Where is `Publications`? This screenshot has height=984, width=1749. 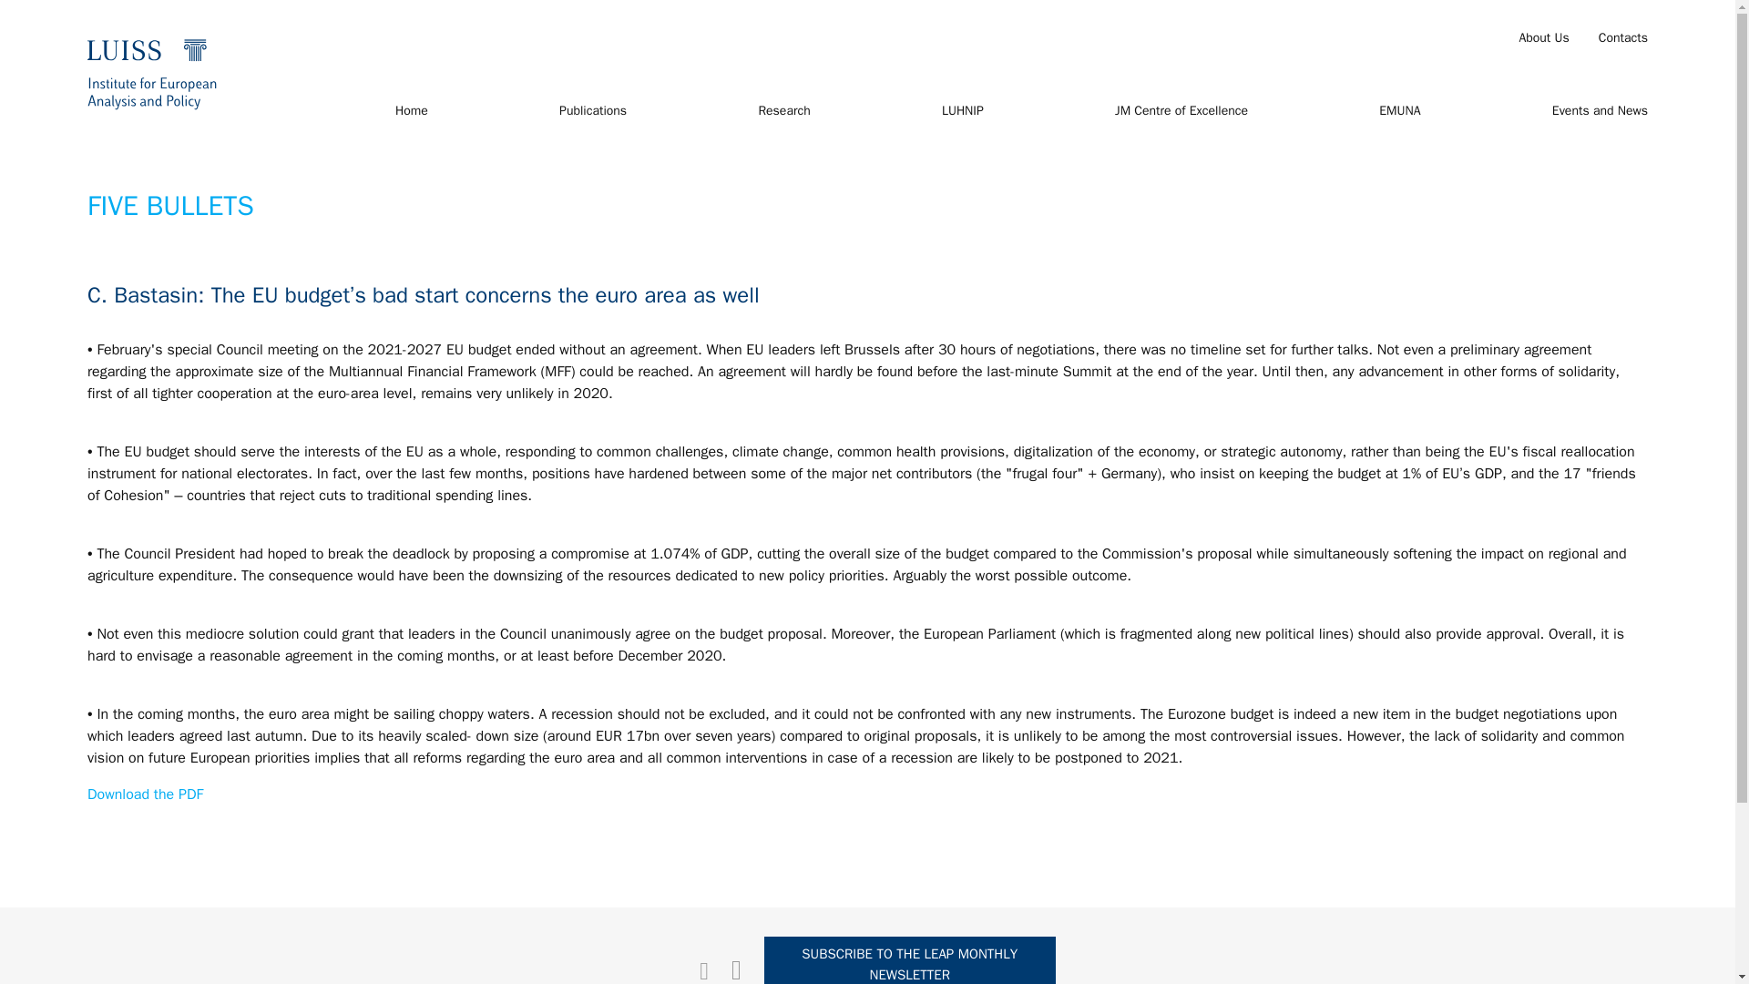 Publications is located at coordinates (592, 111).